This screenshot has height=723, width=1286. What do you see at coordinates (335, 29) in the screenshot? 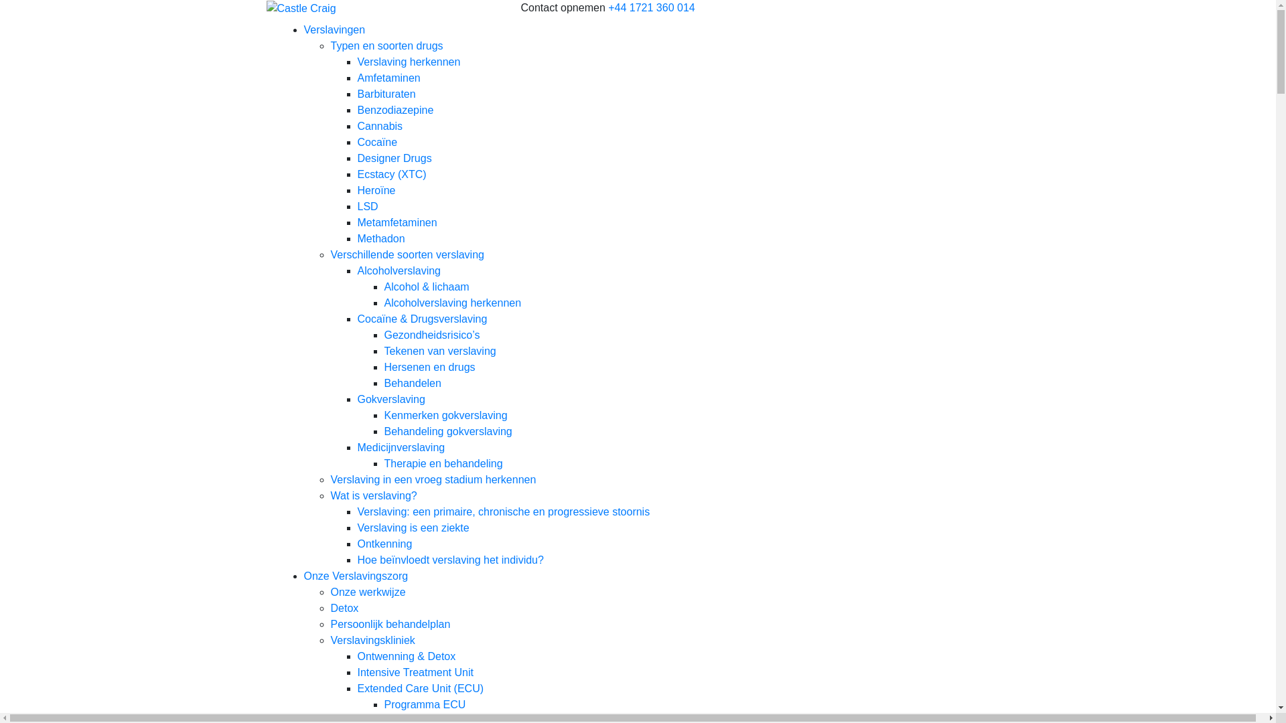
I see `Verslavingen` at bounding box center [335, 29].